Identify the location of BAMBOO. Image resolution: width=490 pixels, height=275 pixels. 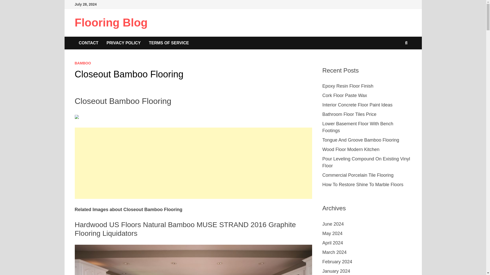
(82, 63).